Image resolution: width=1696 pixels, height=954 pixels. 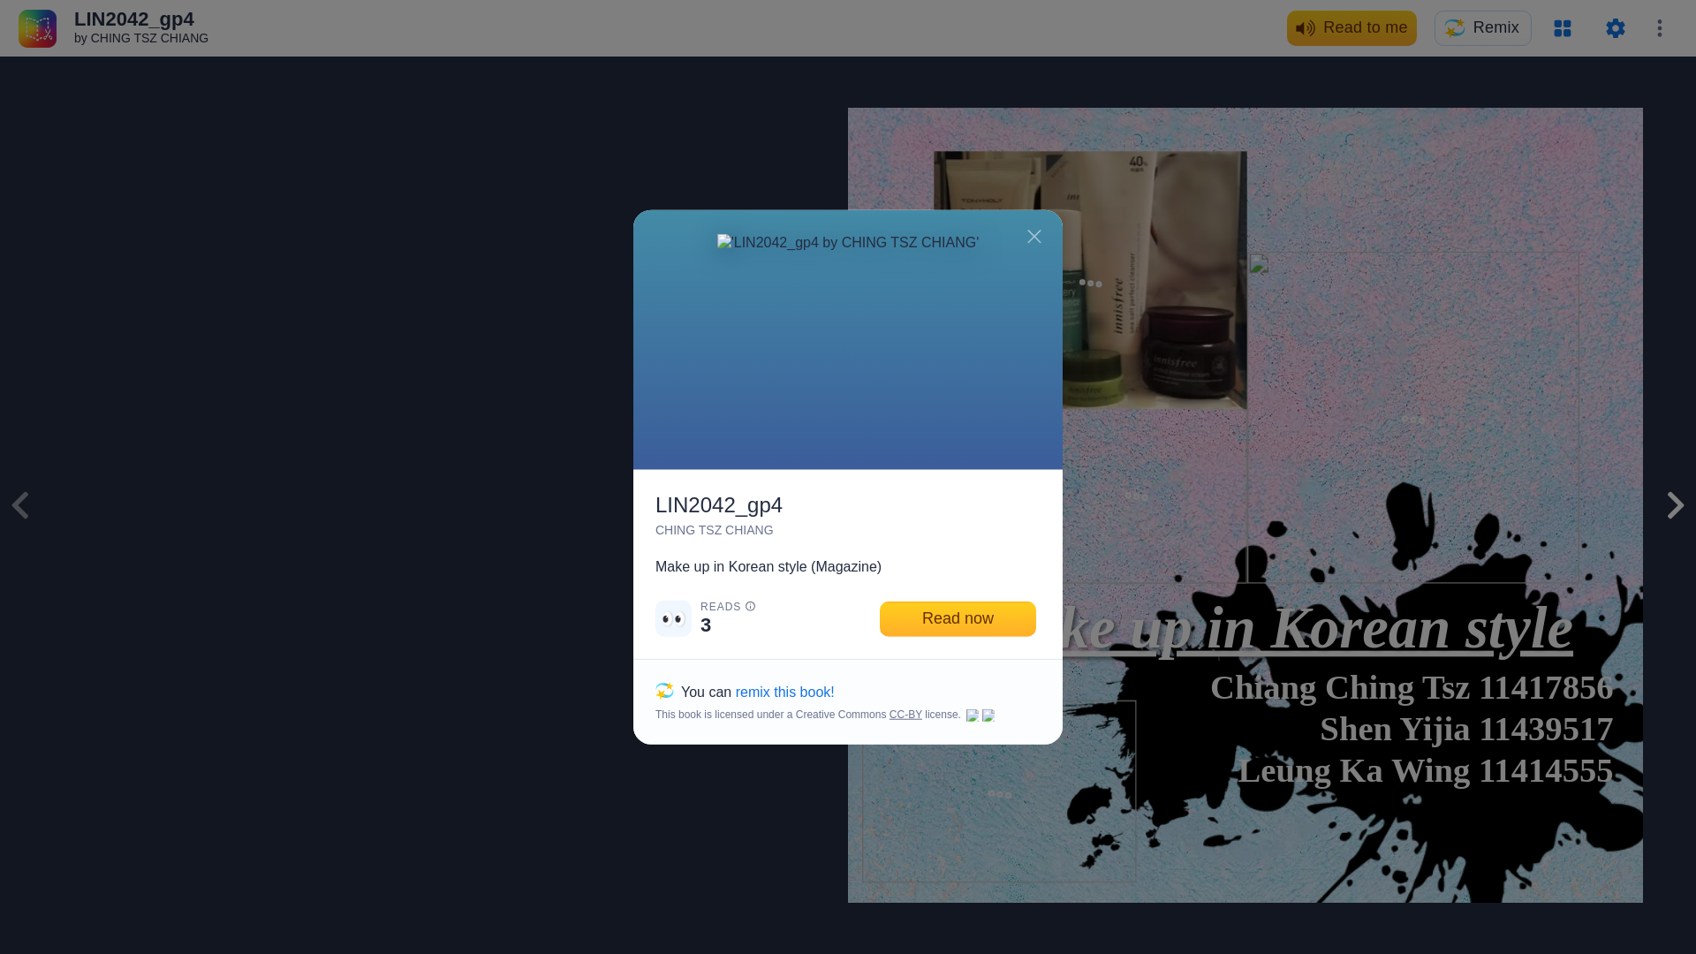 I want to click on CC-BY, so click(x=905, y=715).